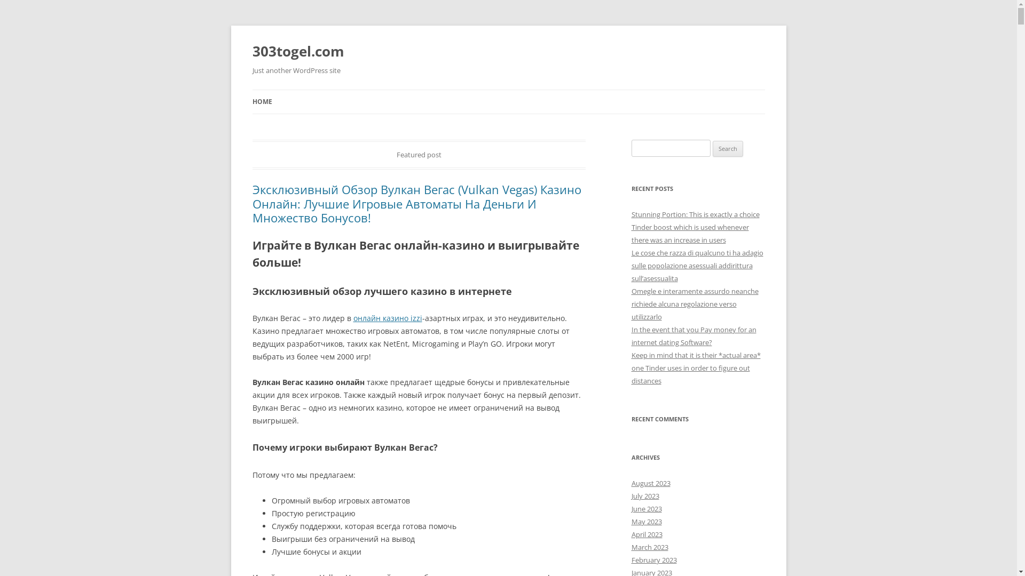 The height and width of the screenshot is (576, 1025). I want to click on Search, so click(728, 149).